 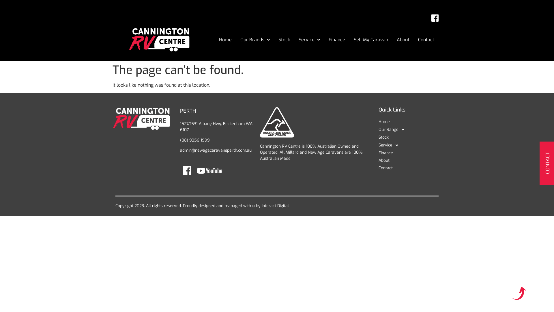 I want to click on Service, so click(x=309, y=40).